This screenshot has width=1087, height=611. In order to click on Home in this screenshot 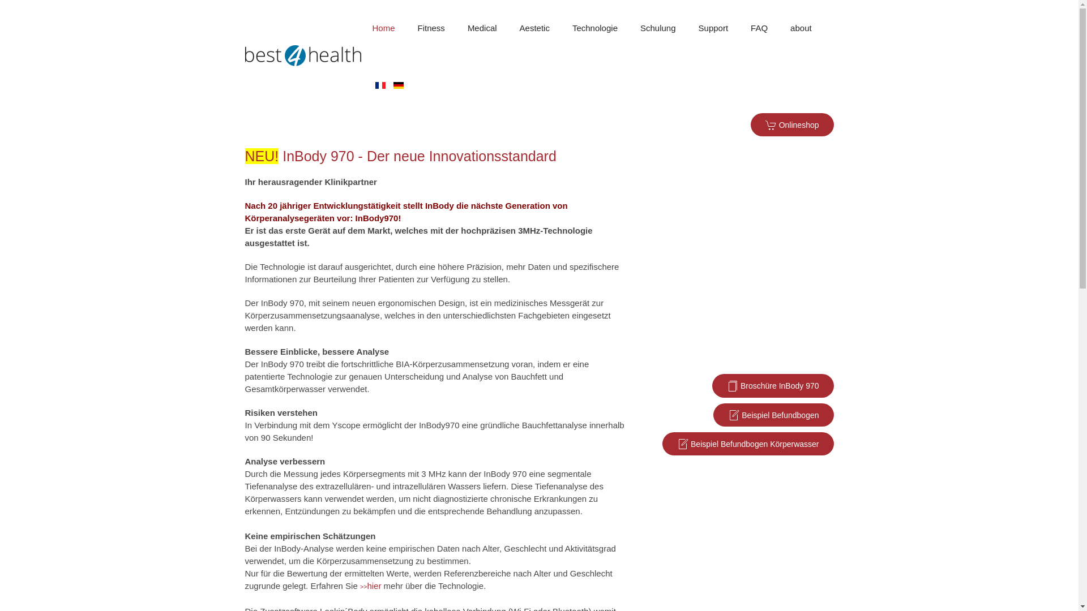, I will do `click(384, 28)`.